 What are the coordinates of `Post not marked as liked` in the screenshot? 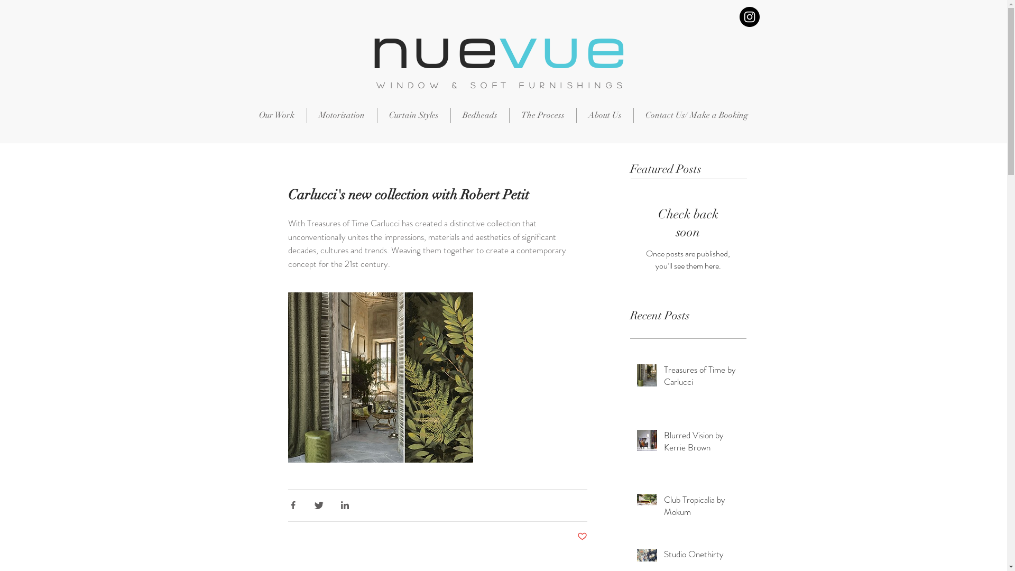 It's located at (583, 537).